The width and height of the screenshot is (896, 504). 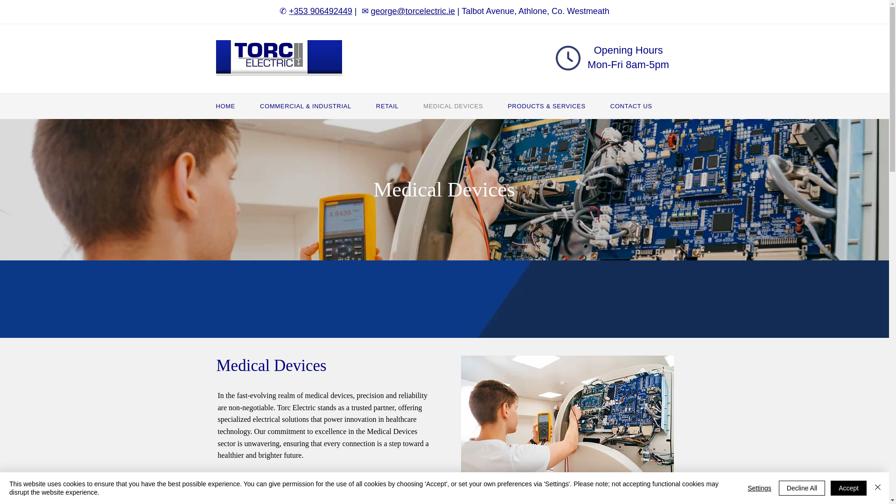 What do you see at coordinates (642, 106) in the screenshot?
I see `CONTACT US` at bounding box center [642, 106].